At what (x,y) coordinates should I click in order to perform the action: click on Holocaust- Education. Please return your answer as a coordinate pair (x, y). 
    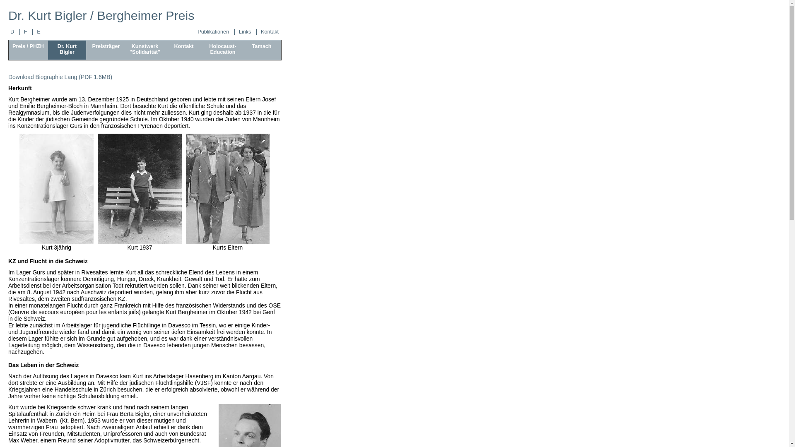
    Looking at the image, I should click on (223, 50).